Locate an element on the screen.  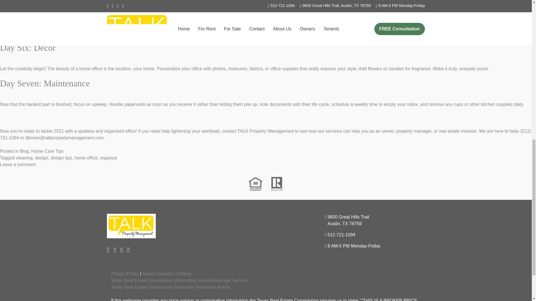
cleaning is located at coordinates (24, 158).